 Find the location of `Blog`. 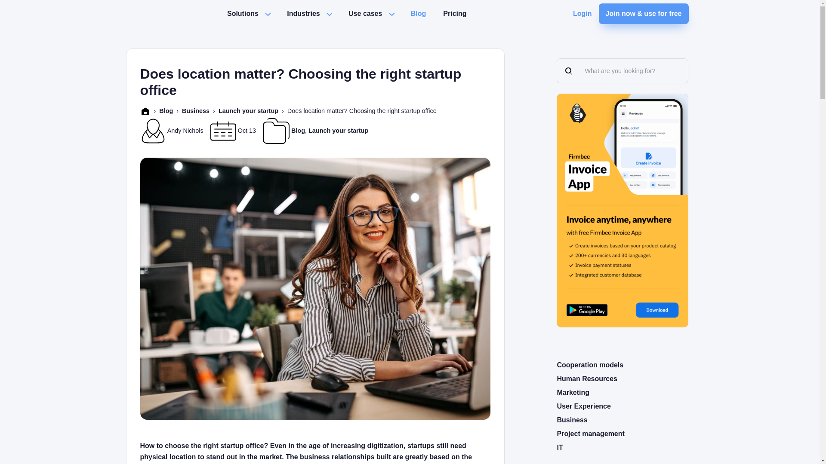

Blog is located at coordinates (166, 110).